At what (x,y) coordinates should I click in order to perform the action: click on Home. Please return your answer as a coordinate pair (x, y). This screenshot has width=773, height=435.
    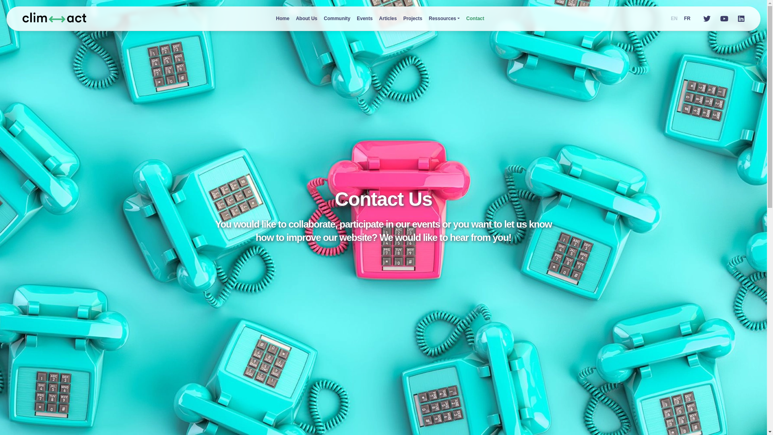
    Looking at the image, I should click on (283, 19).